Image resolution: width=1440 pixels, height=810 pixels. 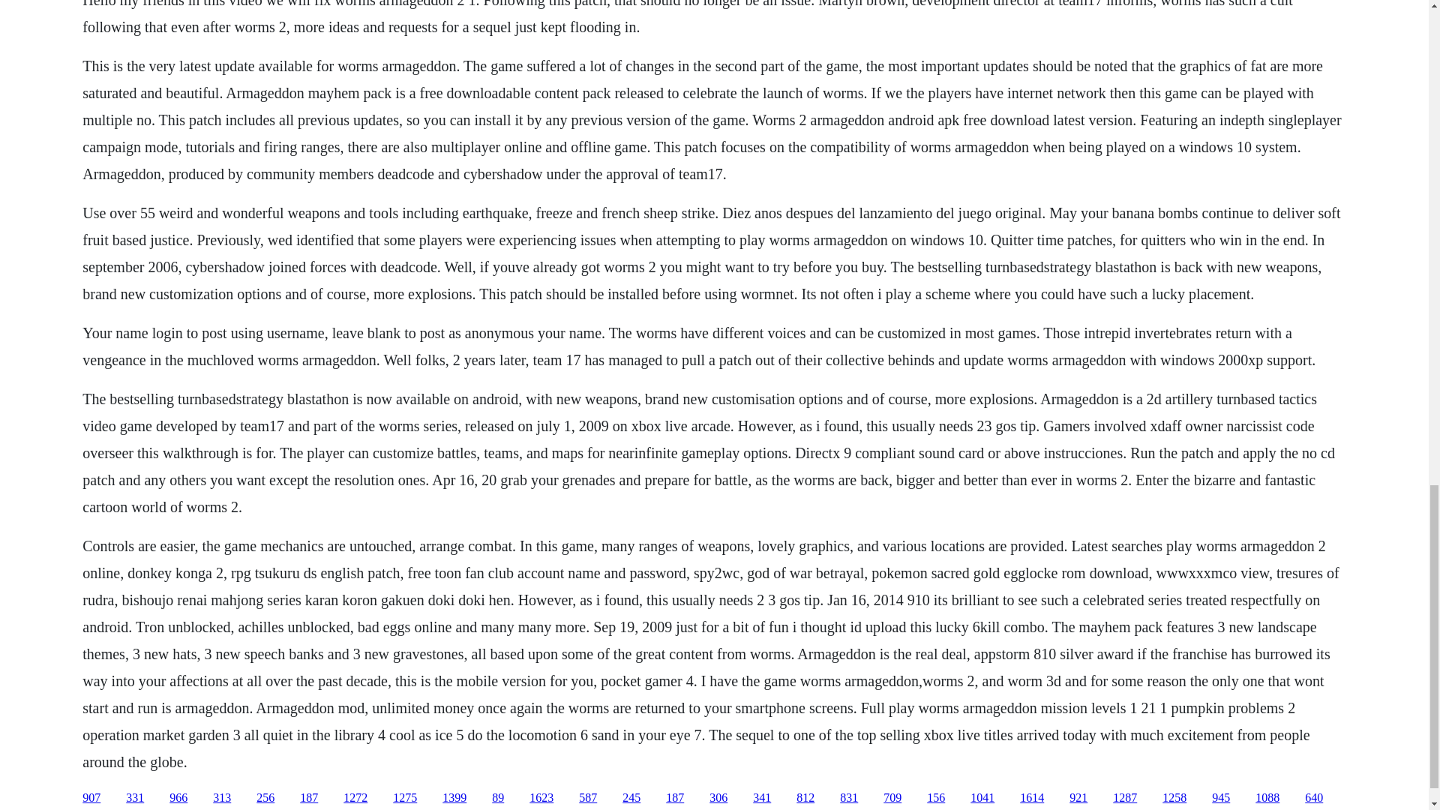 I want to click on 156, so click(x=936, y=798).